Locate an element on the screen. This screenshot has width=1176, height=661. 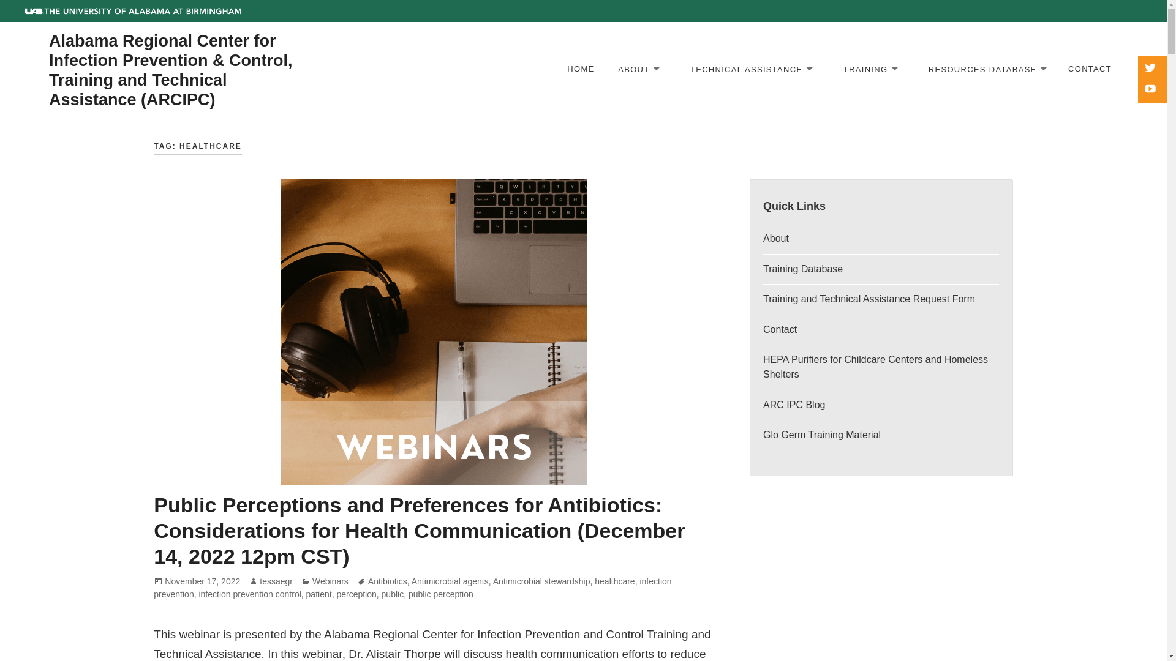
Antimicrobial stewardship is located at coordinates (541, 581).